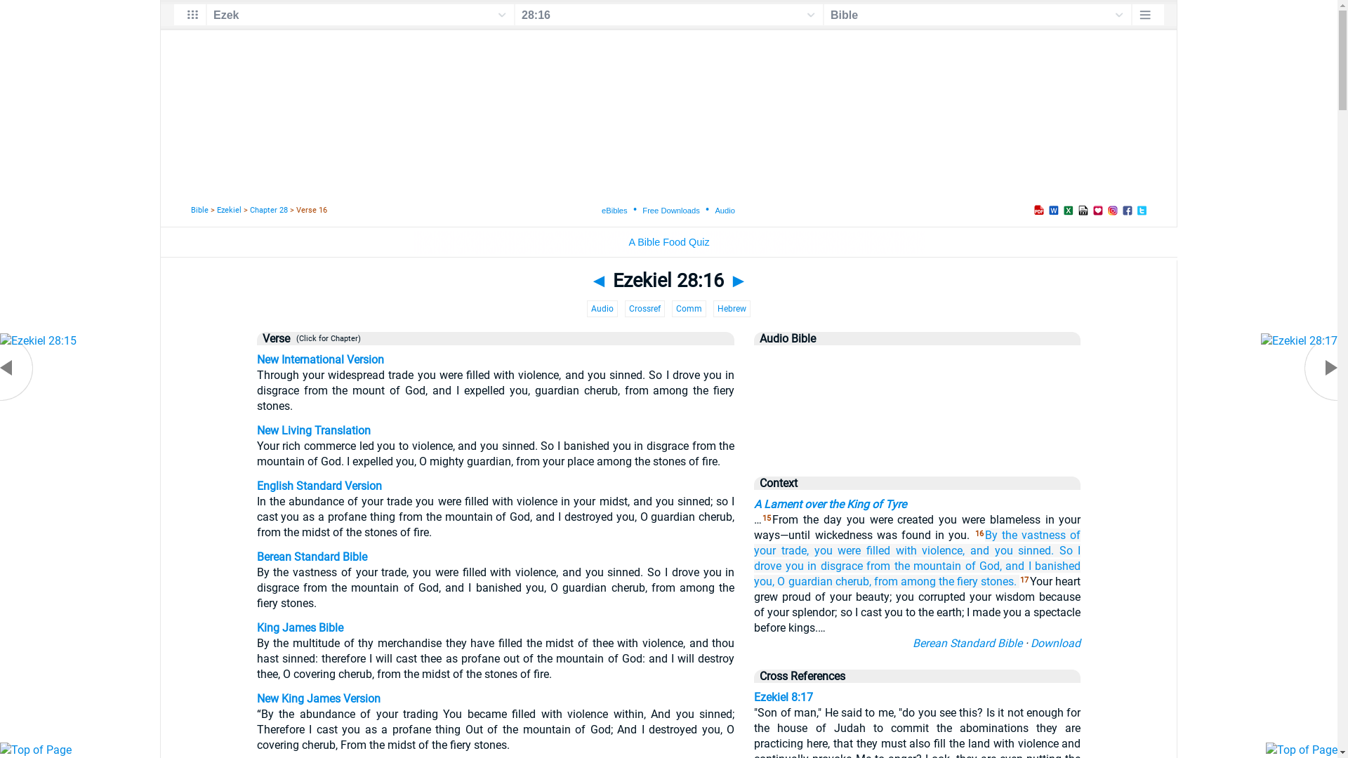 The height and width of the screenshot is (758, 1348). What do you see at coordinates (854, 581) in the screenshot?
I see `cherub,` at bounding box center [854, 581].